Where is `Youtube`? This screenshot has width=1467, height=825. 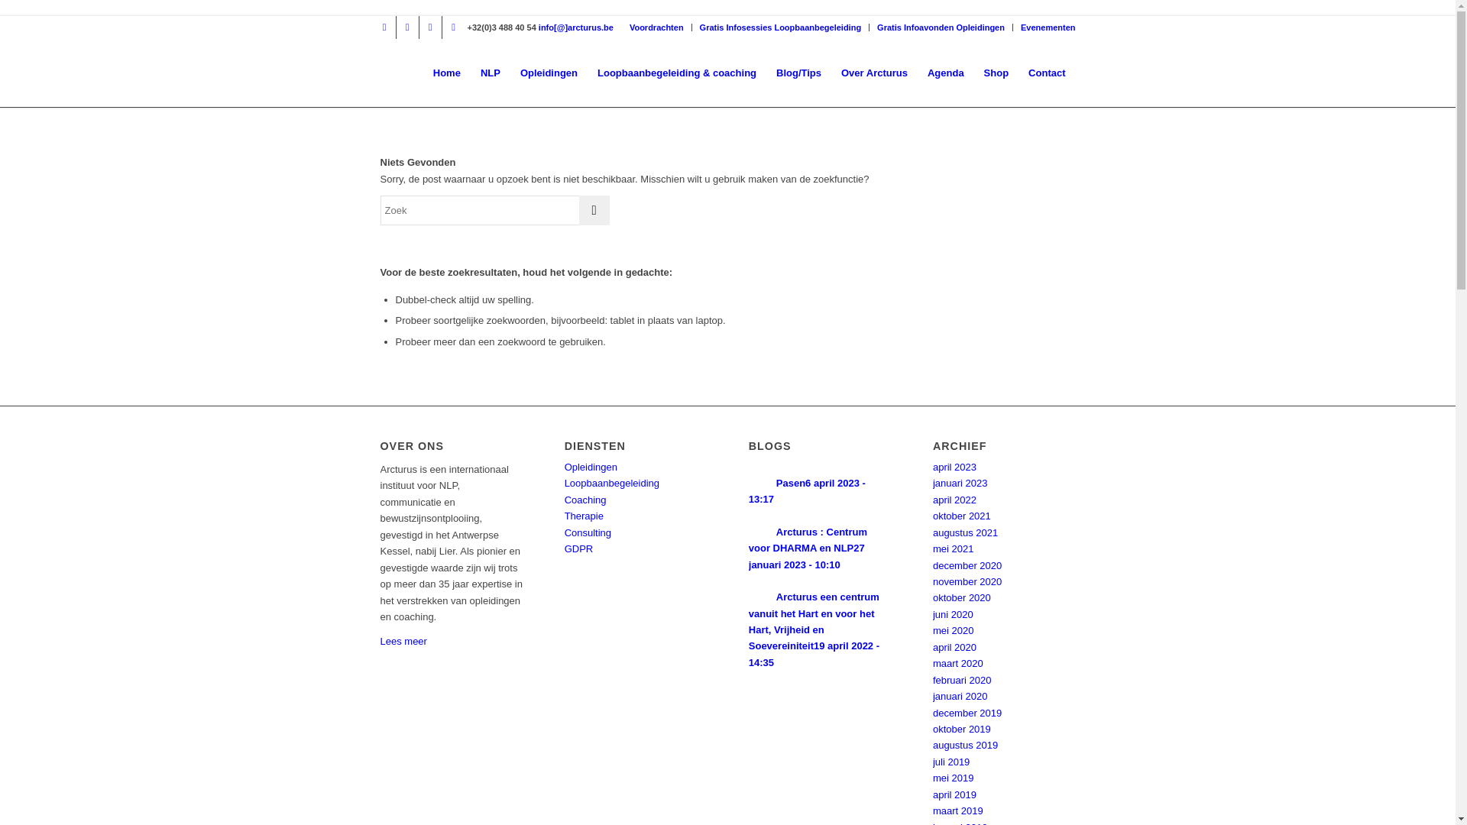 Youtube is located at coordinates (429, 27).